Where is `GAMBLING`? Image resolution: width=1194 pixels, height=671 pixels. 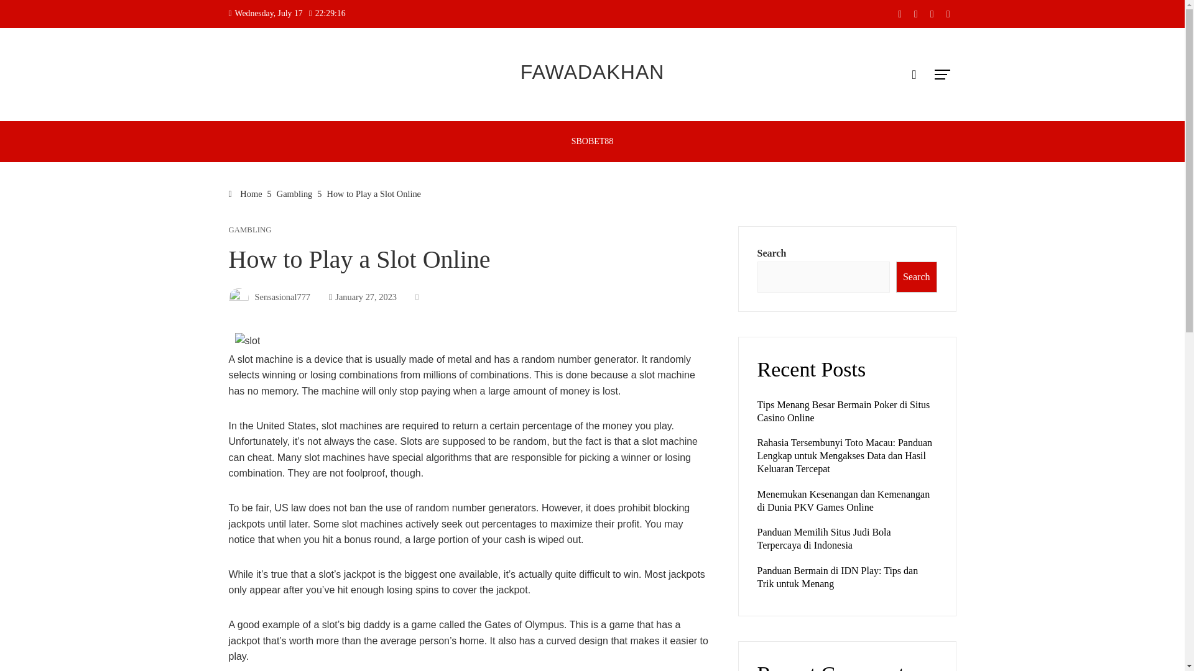 GAMBLING is located at coordinates (250, 230).